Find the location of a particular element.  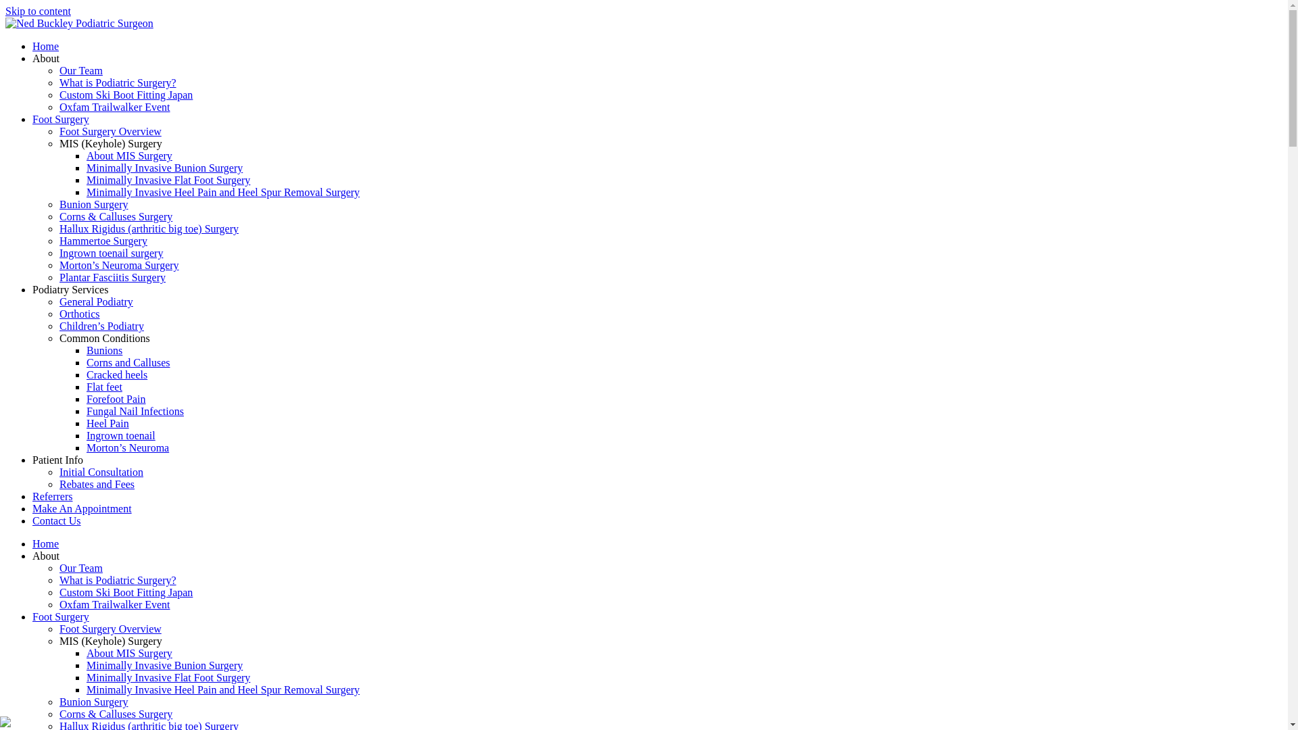

Flat feet is located at coordinates (104, 387).